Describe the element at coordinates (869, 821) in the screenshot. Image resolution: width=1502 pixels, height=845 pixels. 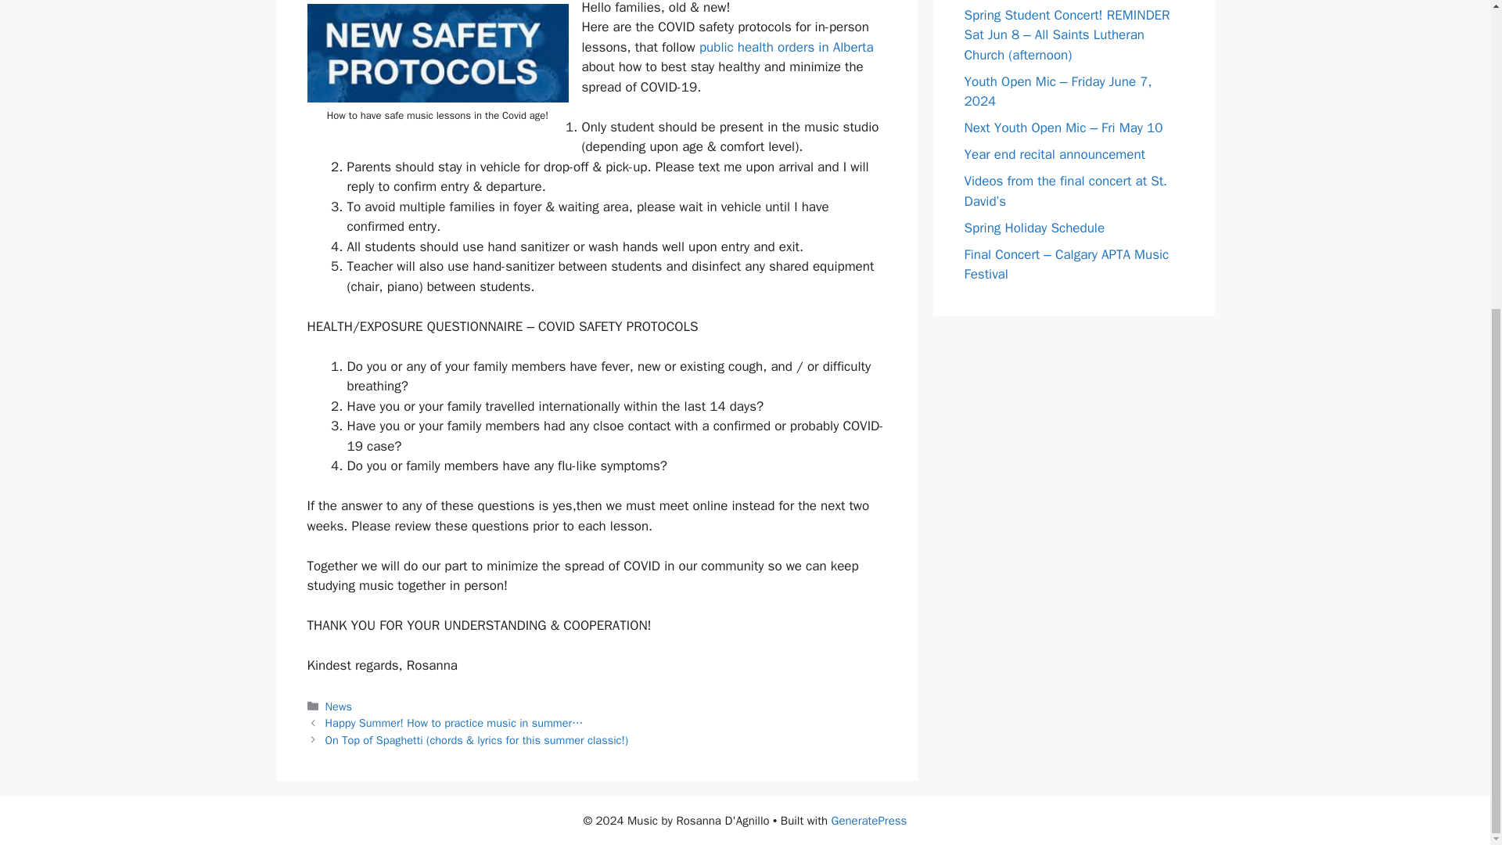
I see `GeneratePress` at that location.